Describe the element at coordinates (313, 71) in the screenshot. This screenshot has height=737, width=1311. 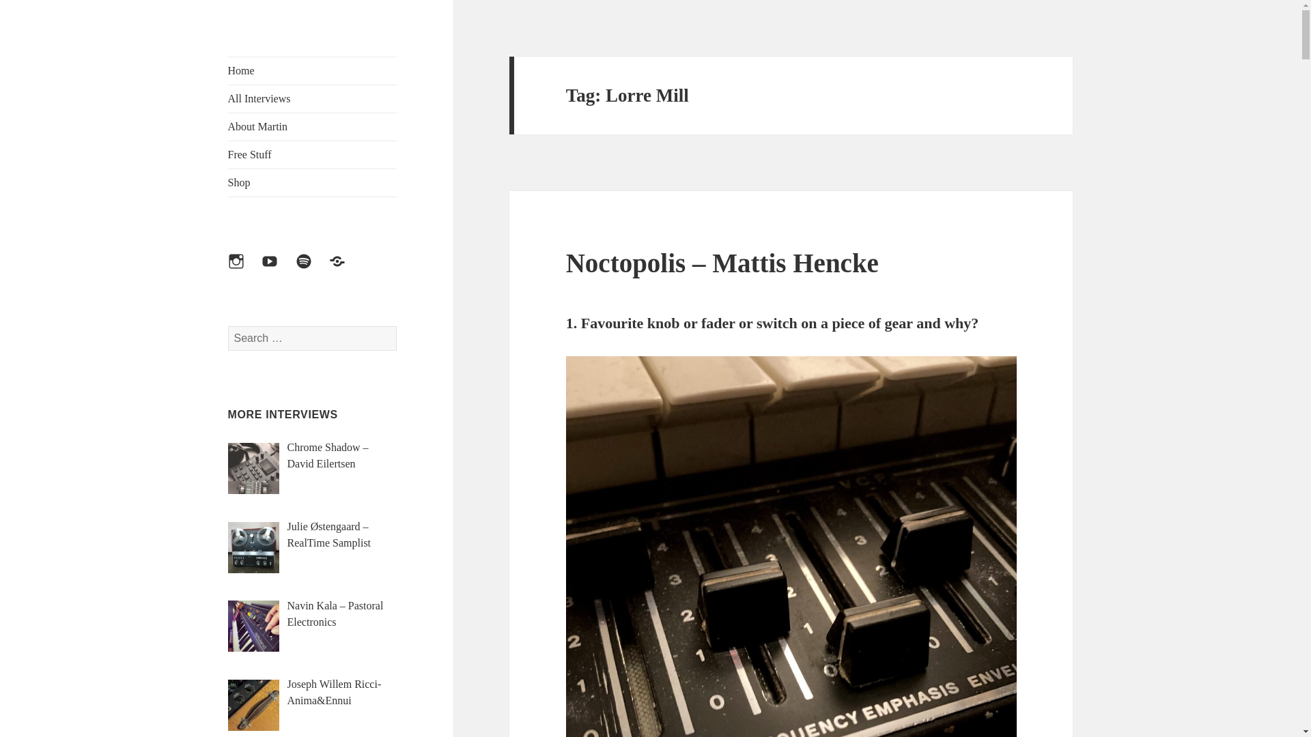
I see `Home` at that location.